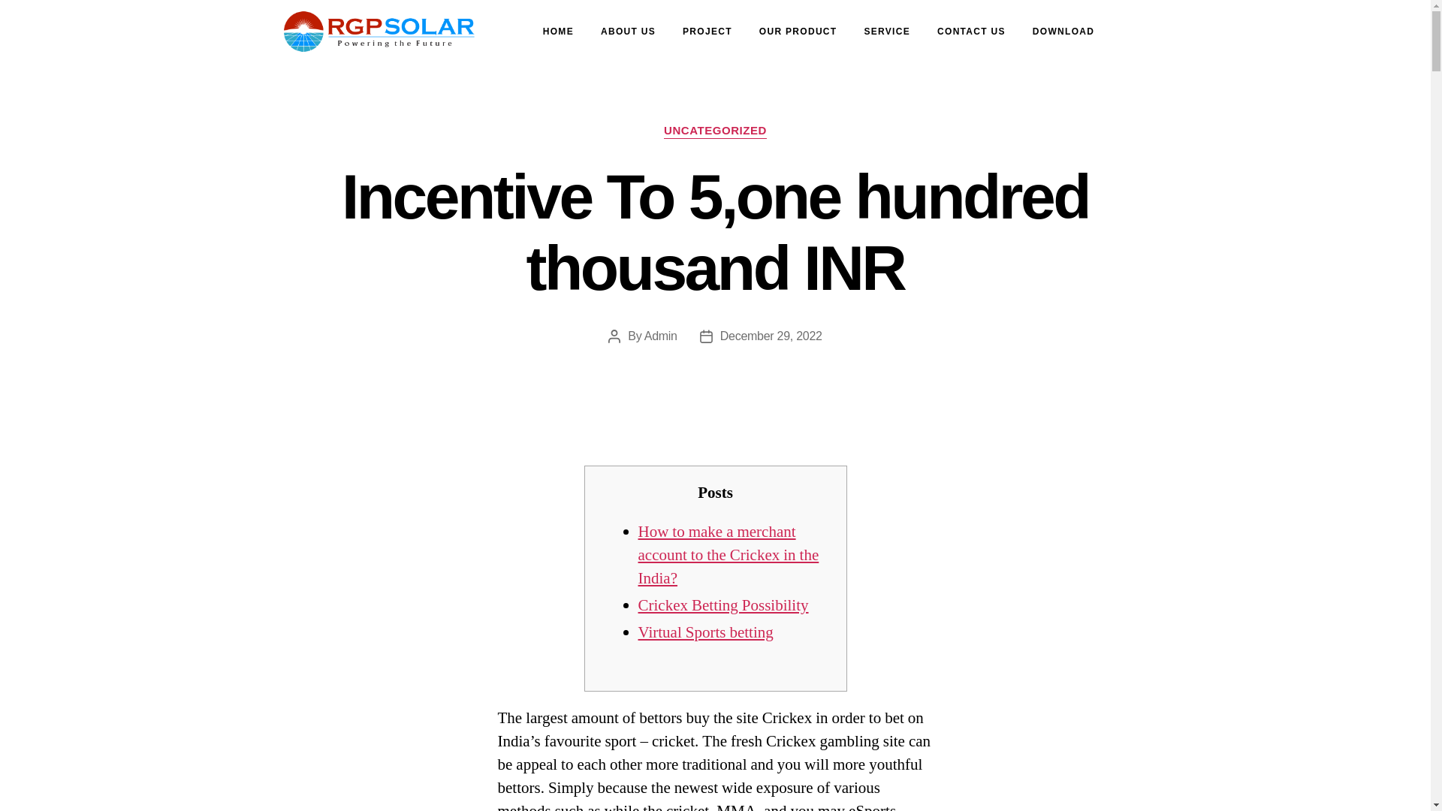 The height and width of the screenshot is (811, 1442). Describe the element at coordinates (729, 556) in the screenshot. I see `How to make a merchant account to the Crickex in the India?` at that location.